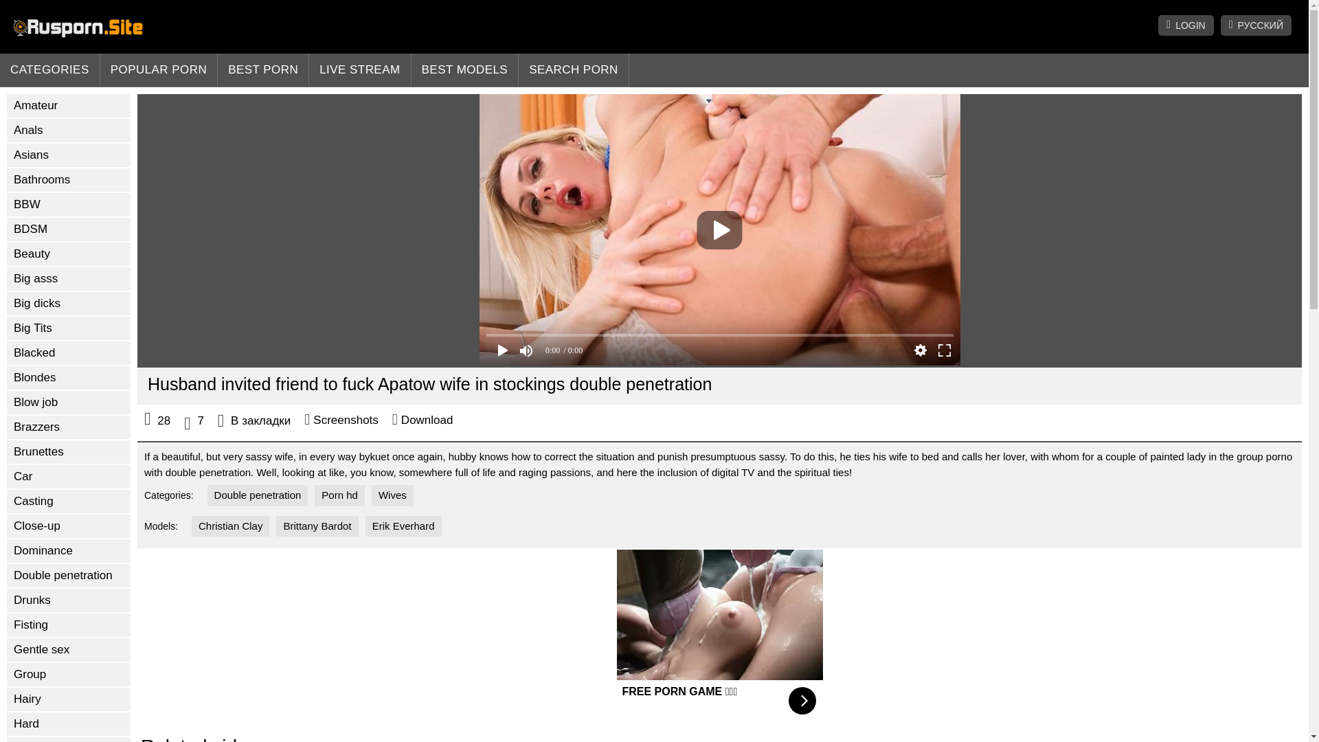 Image resolution: width=1319 pixels, height=742 pixels. What do you see at coordinates (69, 155) in the screenshot?
I see `Asians` at bounding box center [69, 155].